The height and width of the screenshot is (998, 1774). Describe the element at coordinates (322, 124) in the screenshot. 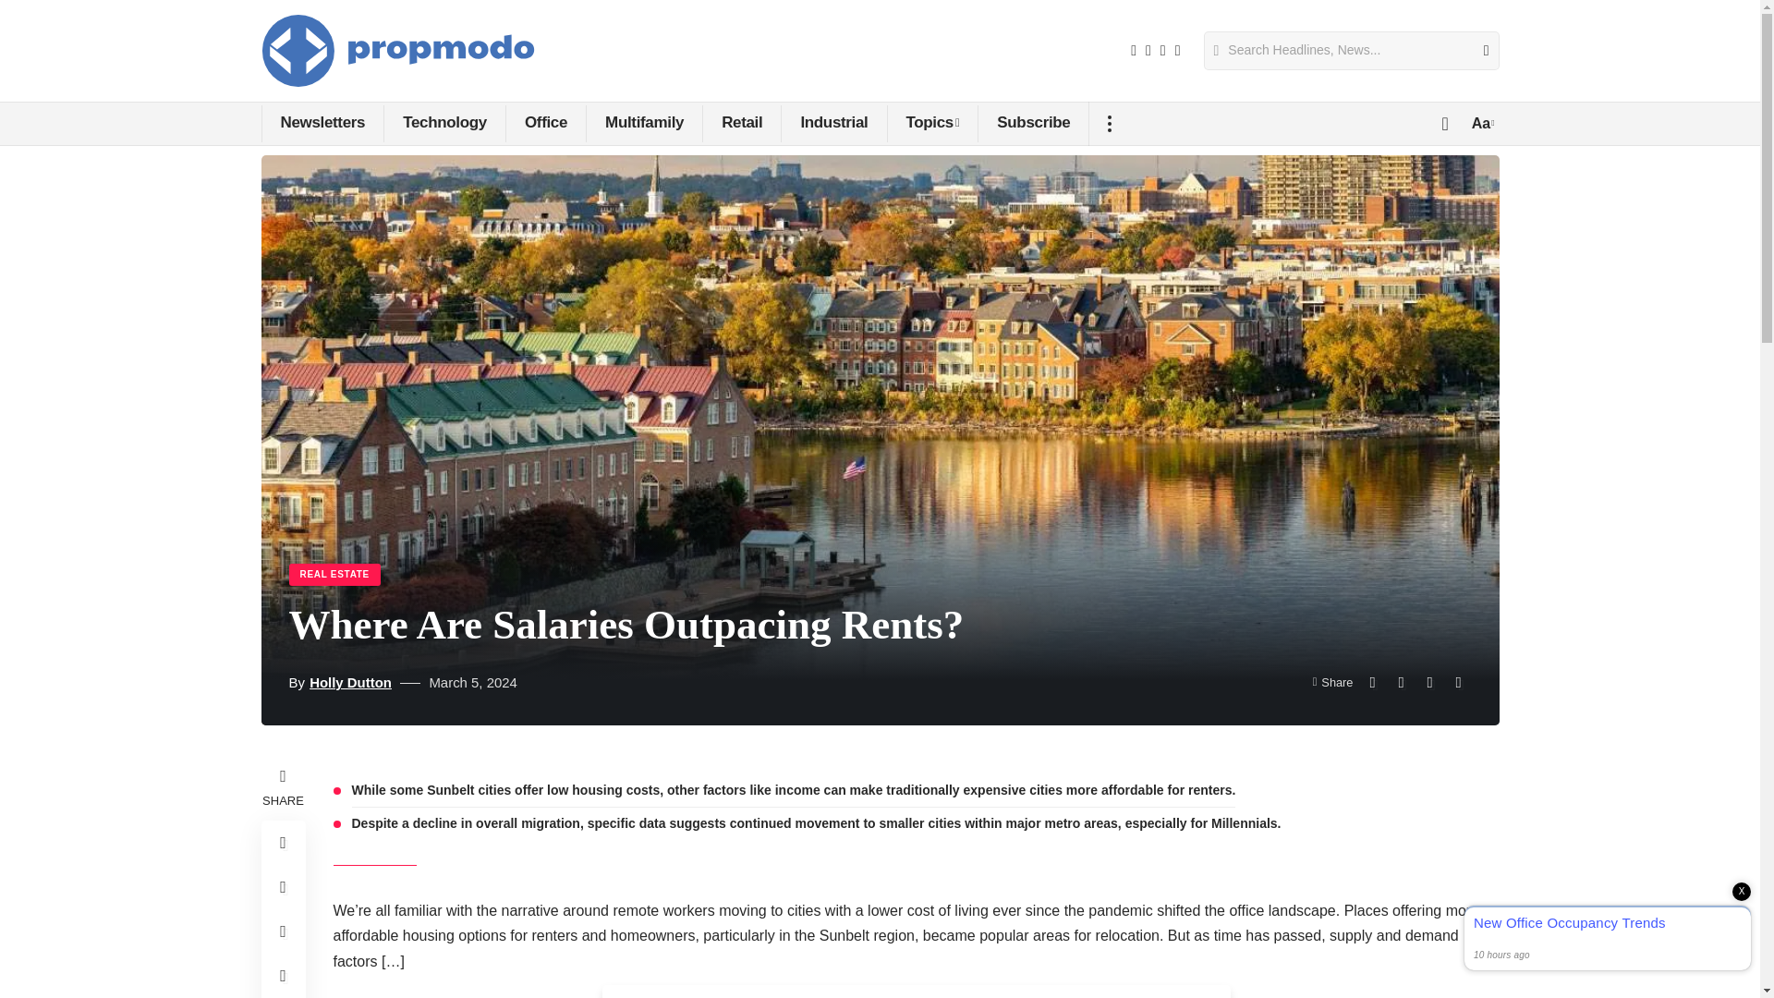

I see `Newsletters` at that location.